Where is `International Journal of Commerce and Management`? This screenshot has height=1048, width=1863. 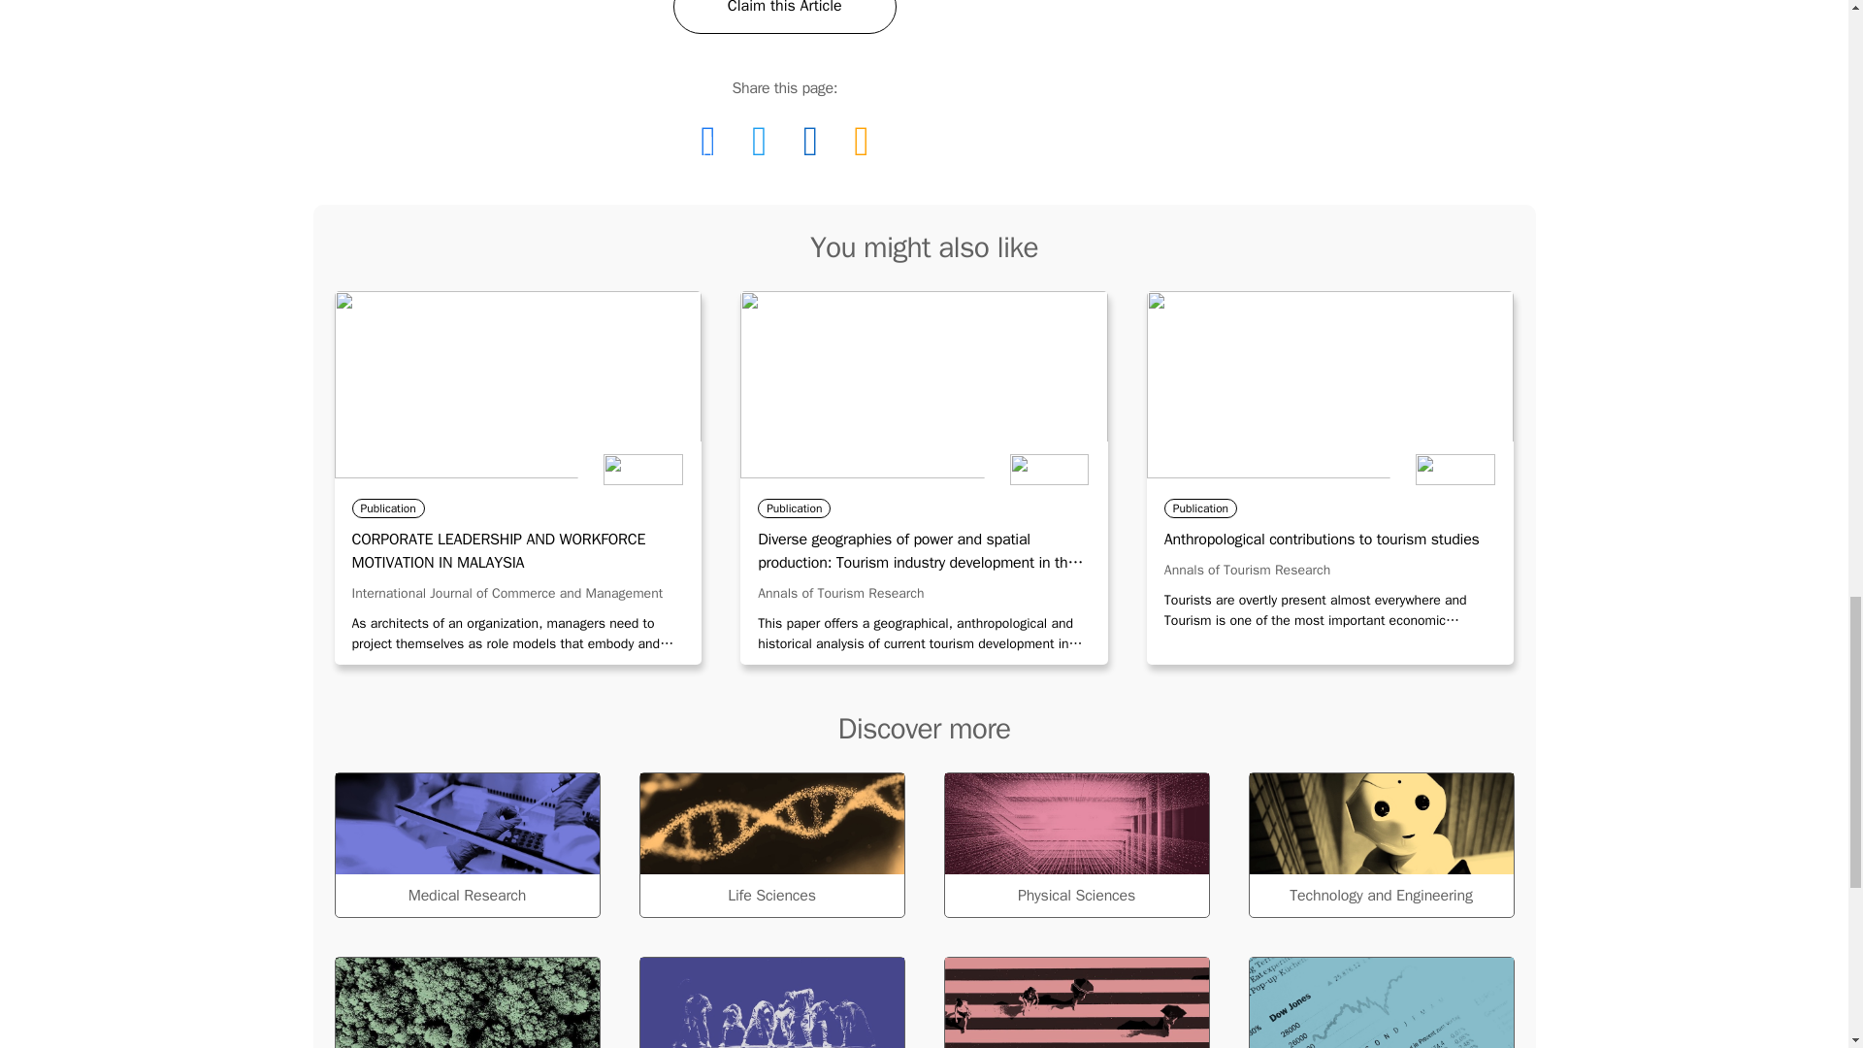
International Journal of Commerce and Management is located at coordinates (507, 593).